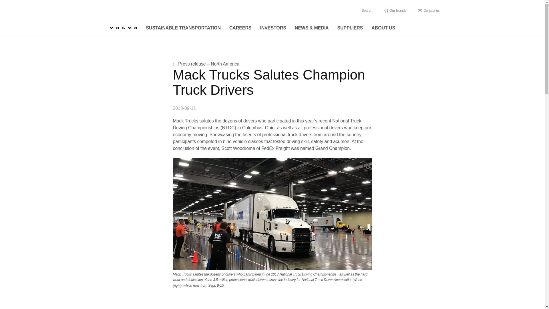 This screenshot has height=309, width=549. I want to click on CAREERS, so click(240, 28).